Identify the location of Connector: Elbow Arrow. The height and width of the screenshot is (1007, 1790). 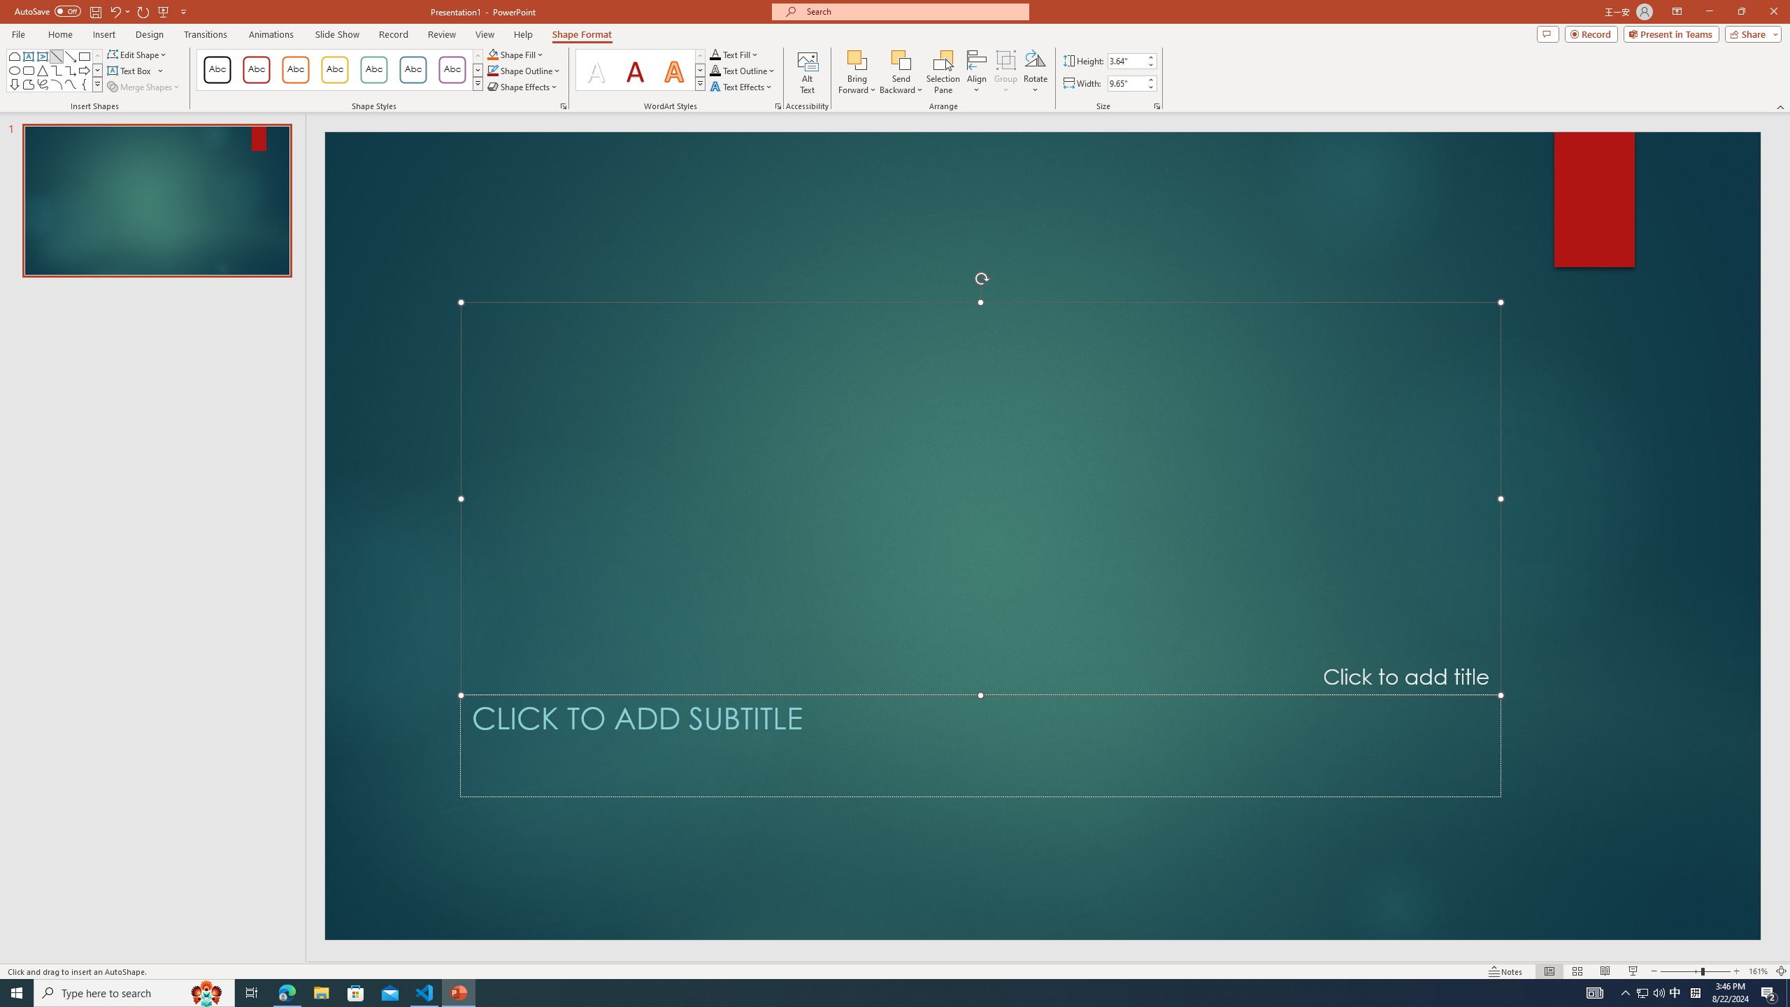
(71, 70).